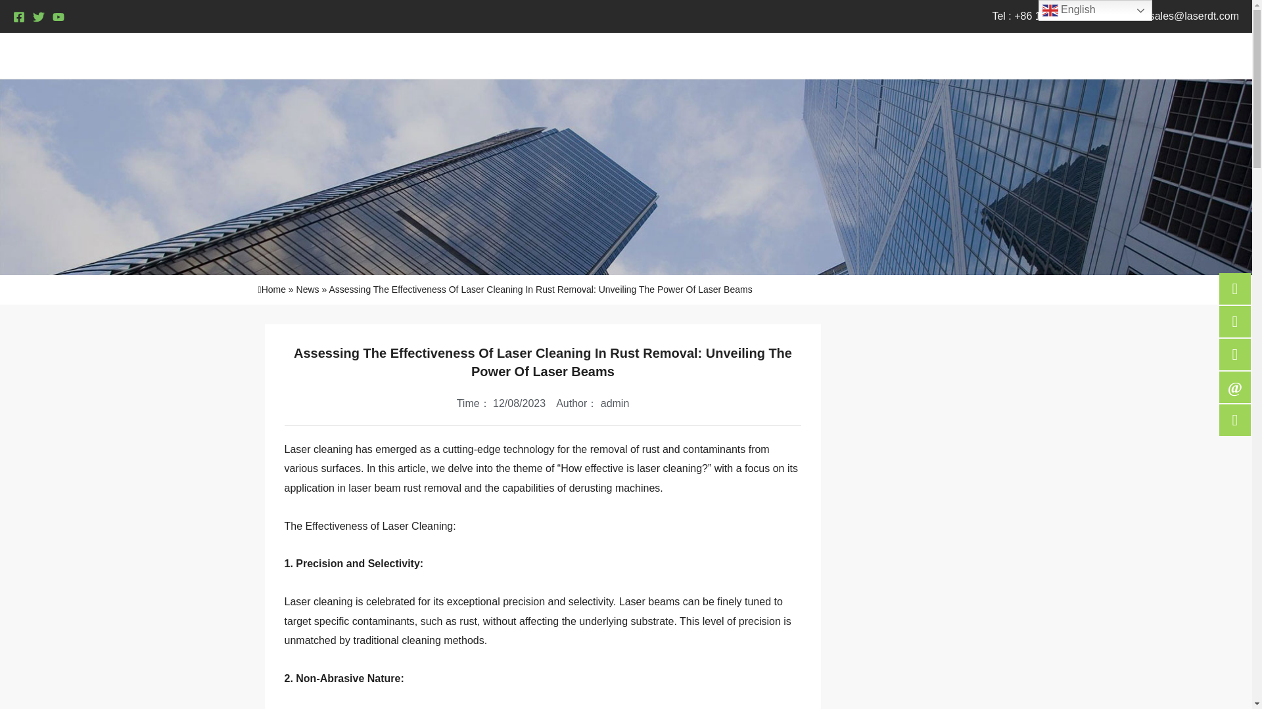 The height and width of the screenshot is (709, 1262). I want to click on VR, so click(1217, 55).